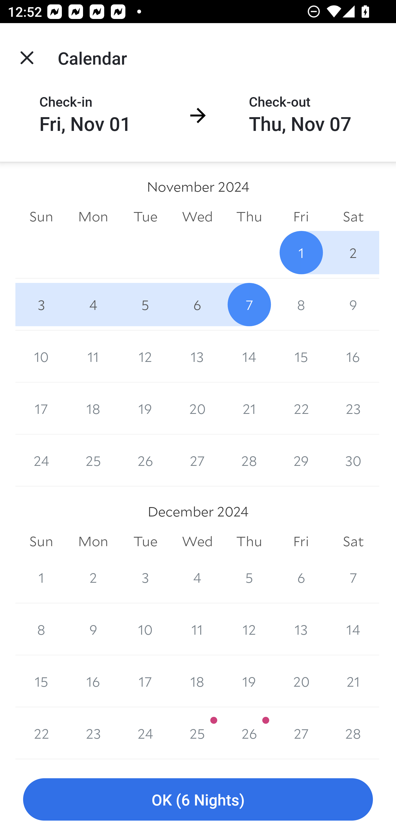  What do you see at coordinates (197, 304) in the screenshot?
I see `6 6 November 2024` at bounding box center [197, 304].